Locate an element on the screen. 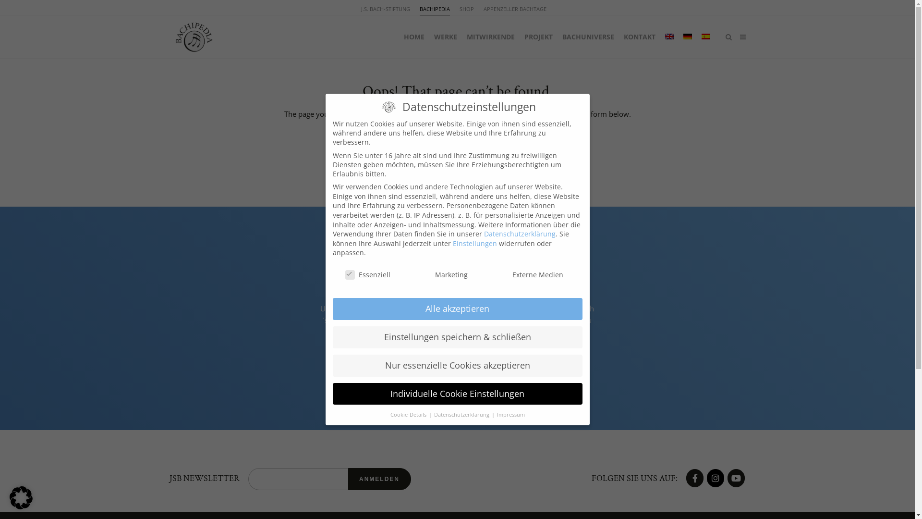 This screenshot has height=519, width=922. ERFAHREN SIE MEHR is located at coordinates (458, 371).